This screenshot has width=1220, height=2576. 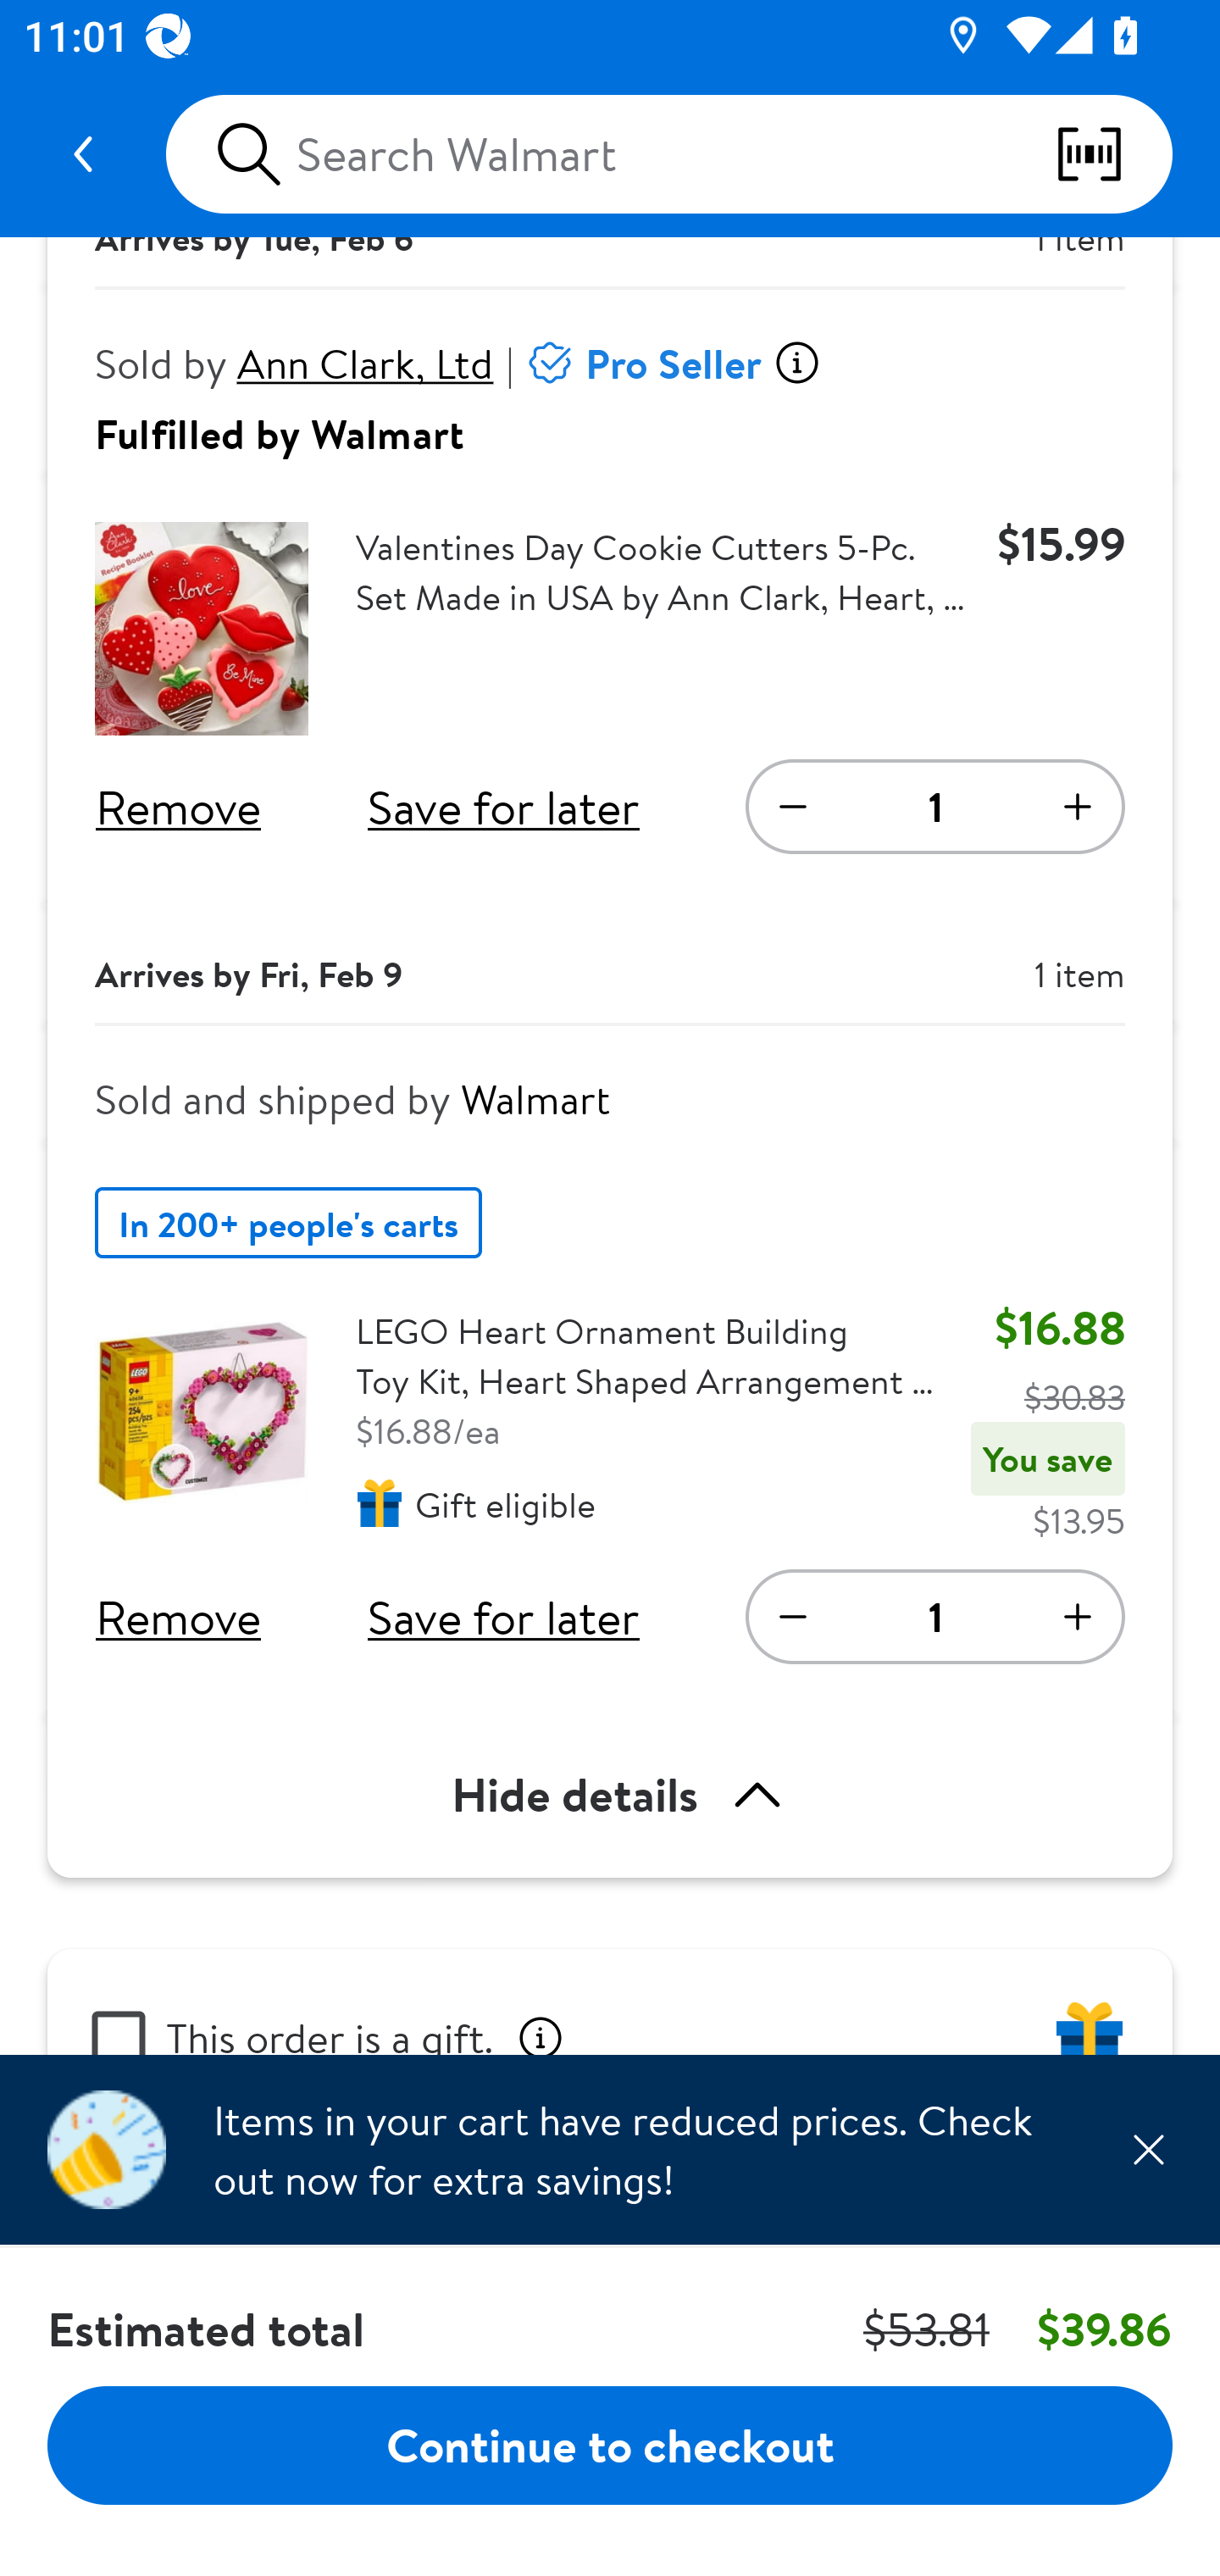 What do you see at coordinates (1148, 2149) in the screenshot?
I see `Close` at bounding box center [1148, 2149].